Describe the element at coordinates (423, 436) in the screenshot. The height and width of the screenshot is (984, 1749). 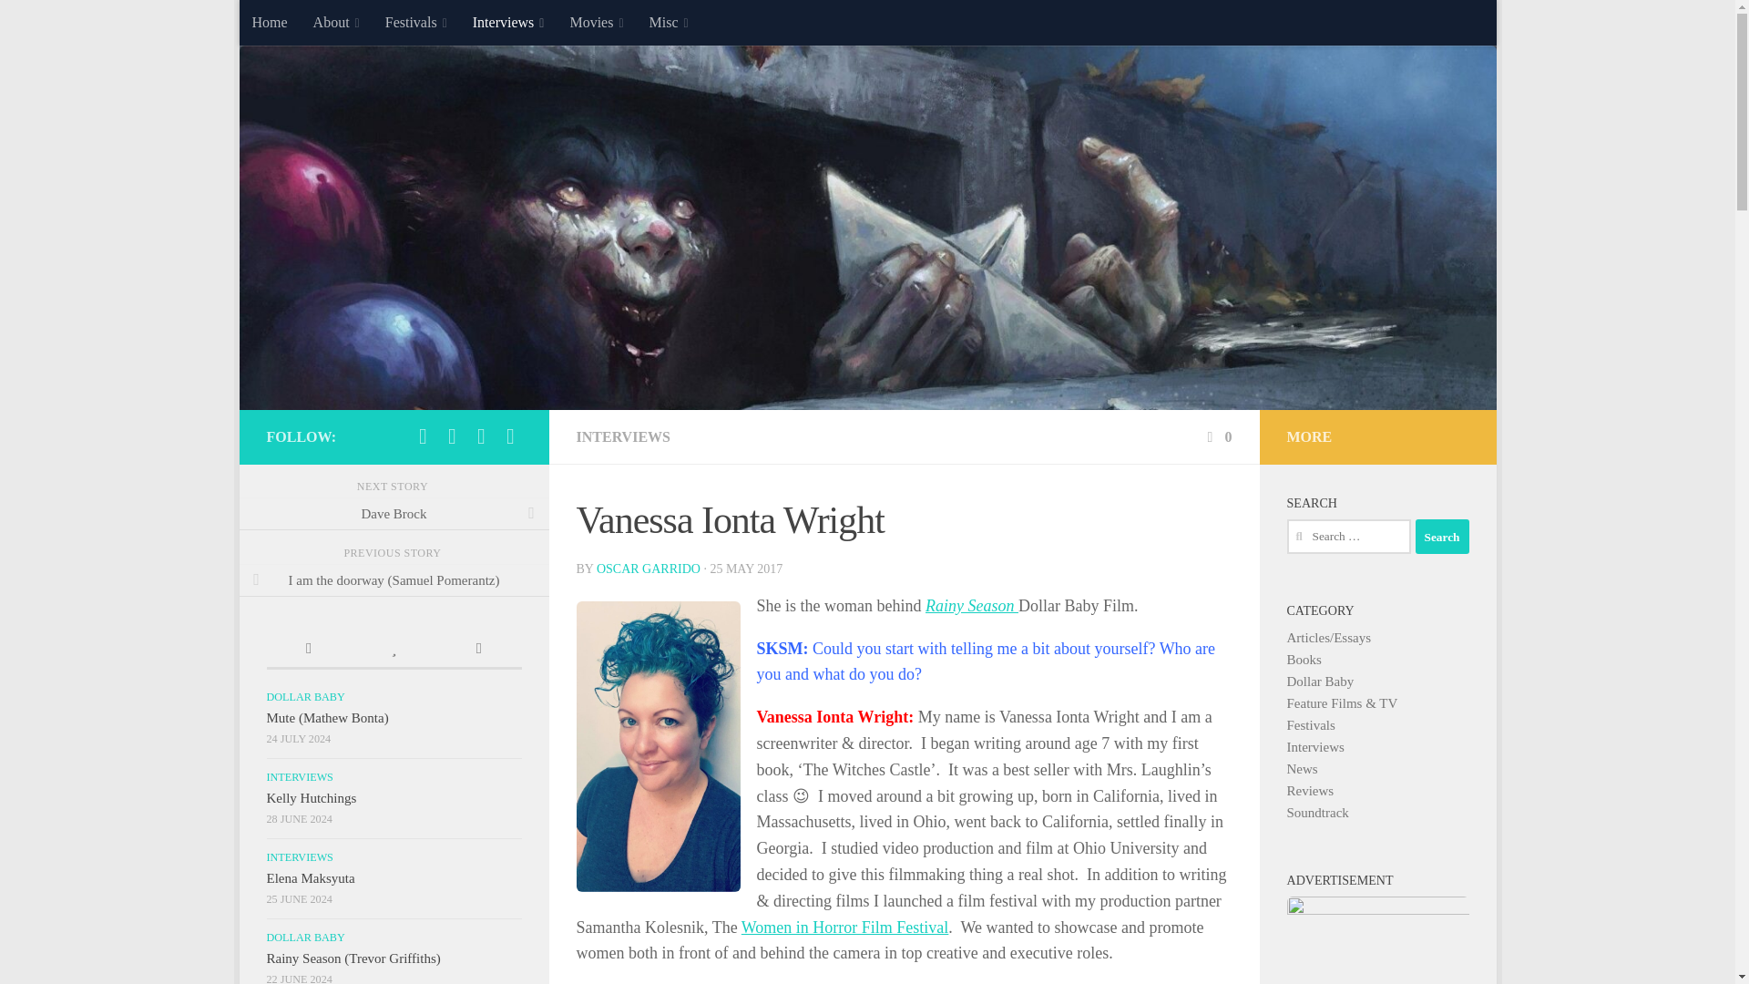
I see `Follow us on facebook` at that location.